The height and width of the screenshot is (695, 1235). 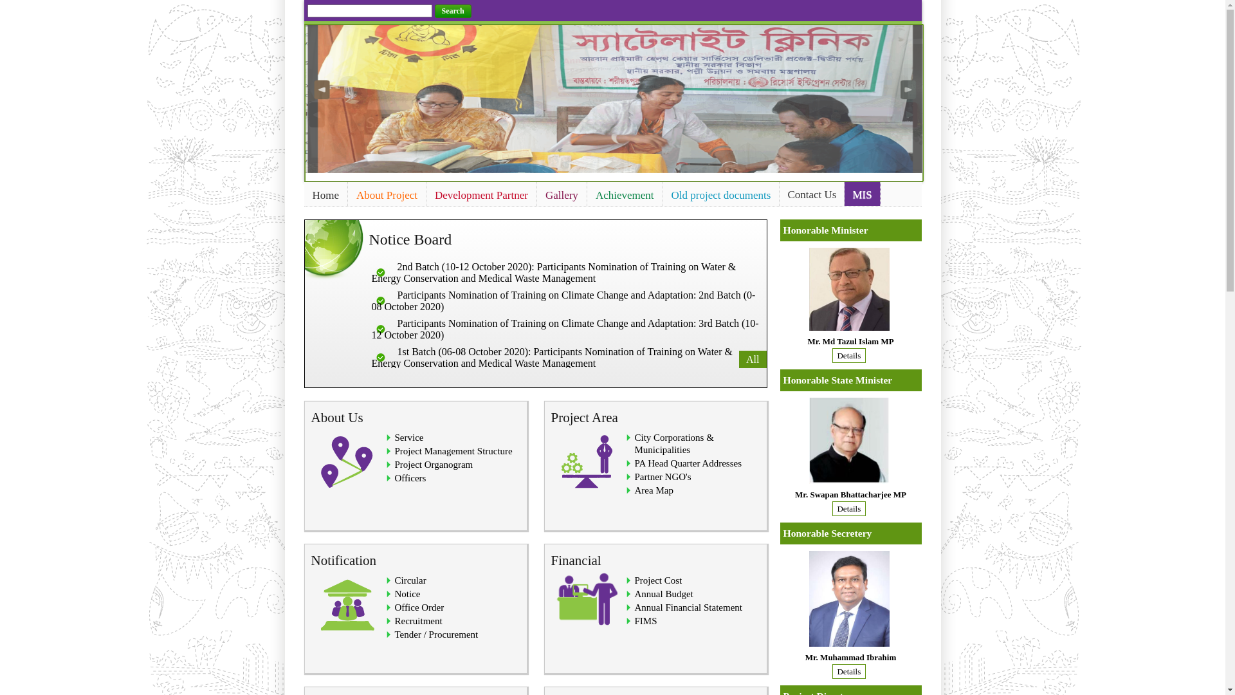 What do you see at coordinates (434, 465) in the screenshot?
I see `Project Organogram` at bounding box center [434, 465].